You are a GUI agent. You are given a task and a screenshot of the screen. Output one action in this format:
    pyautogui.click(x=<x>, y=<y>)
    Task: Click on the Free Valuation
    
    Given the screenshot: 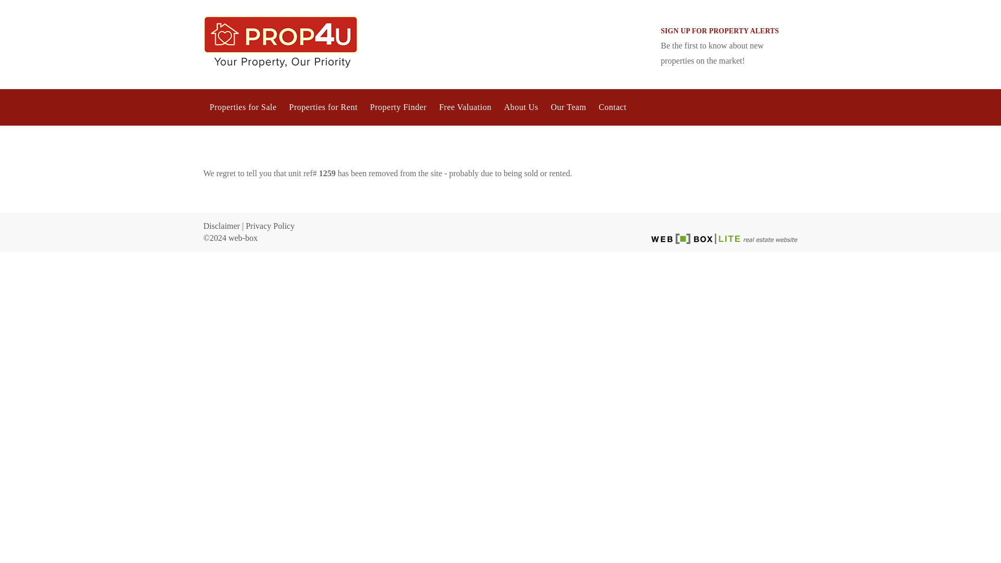 What is the action you would take?
    pyautogui.click(x=465, y=107)
    